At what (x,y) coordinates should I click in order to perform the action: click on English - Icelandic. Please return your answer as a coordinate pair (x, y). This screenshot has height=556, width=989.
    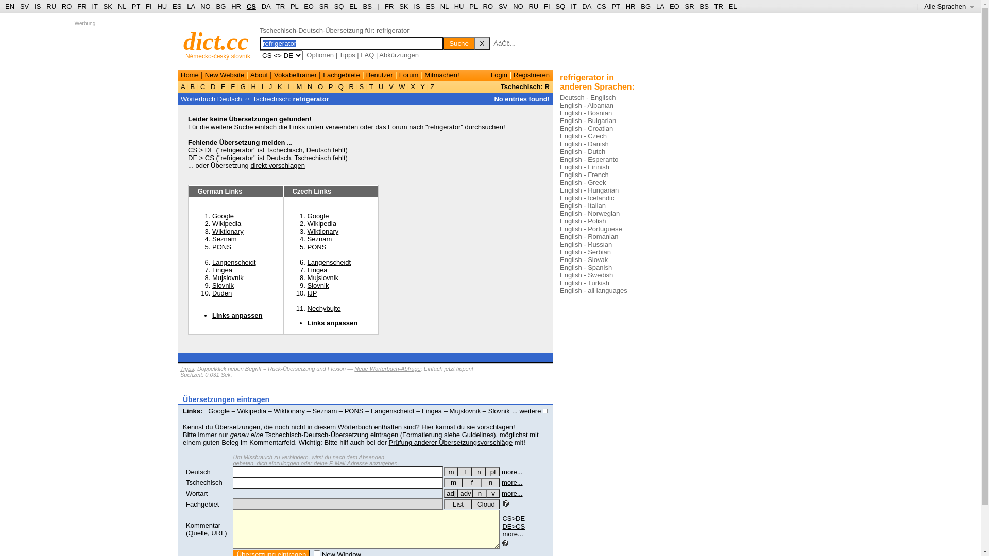
    Looking at the image, I should click on (587, 198).